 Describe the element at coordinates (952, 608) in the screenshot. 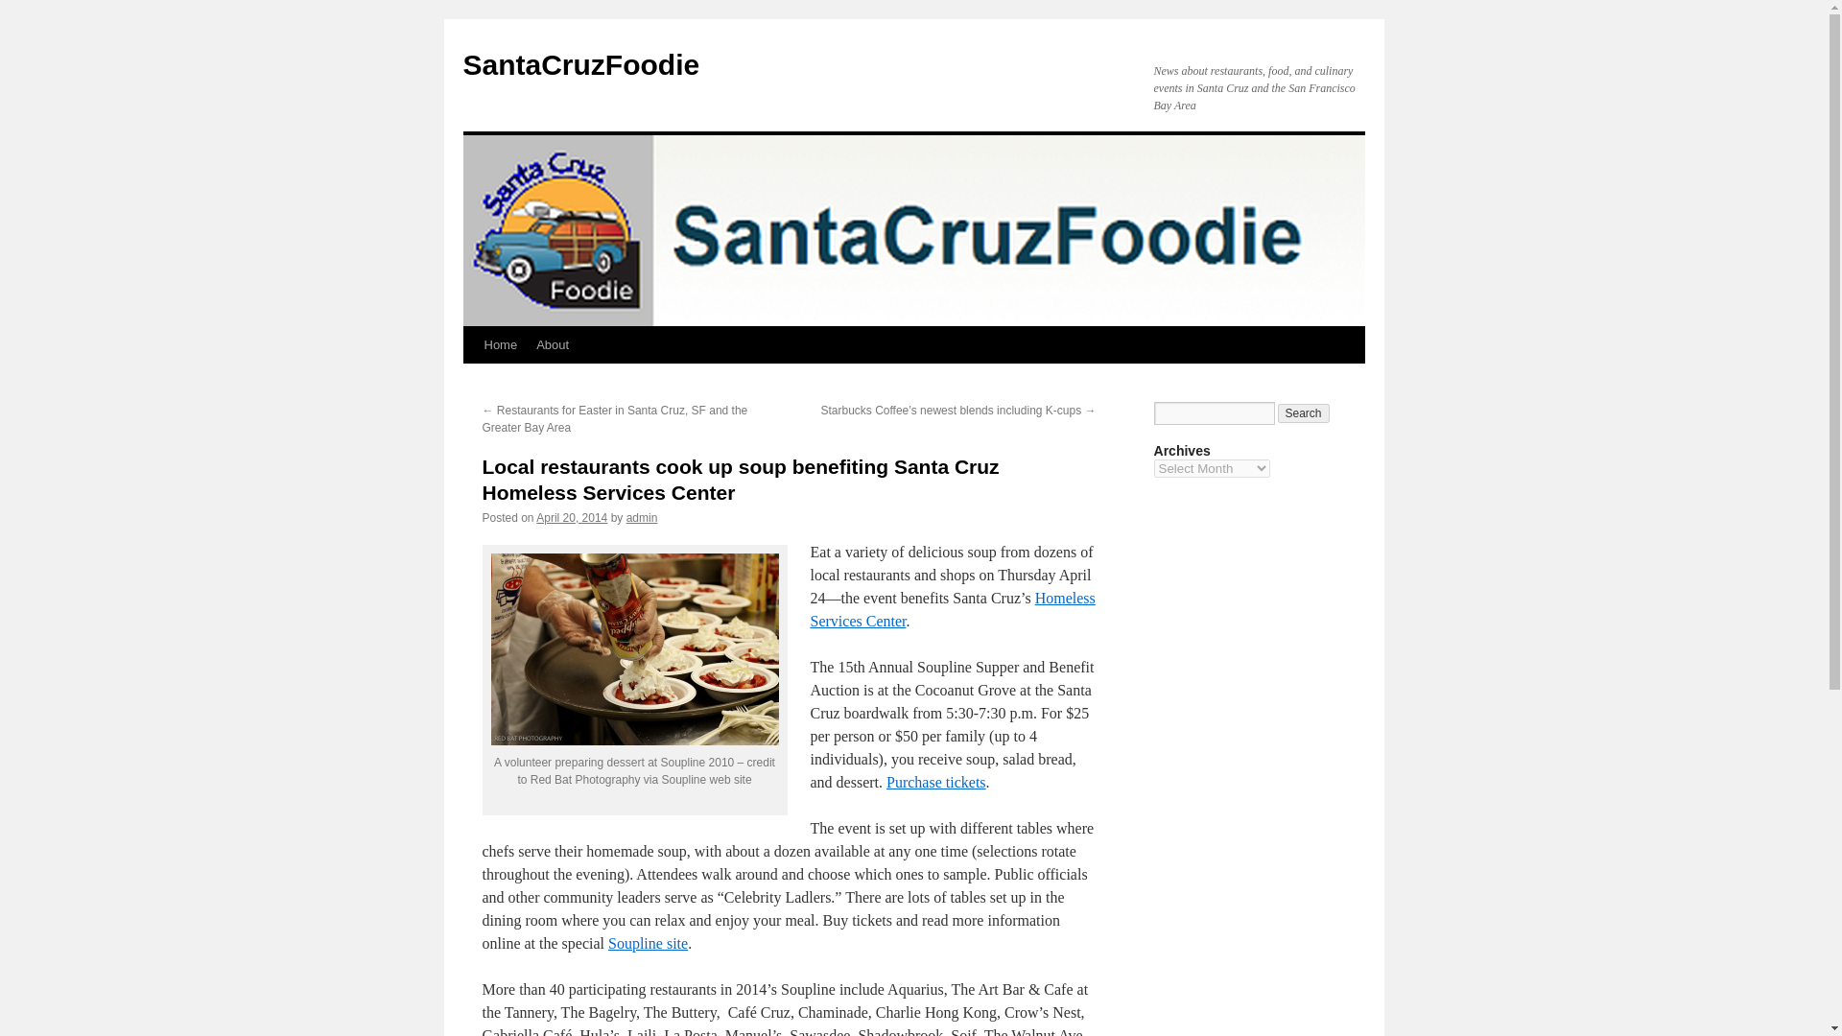

I see `Homeless Services Center` at that location.